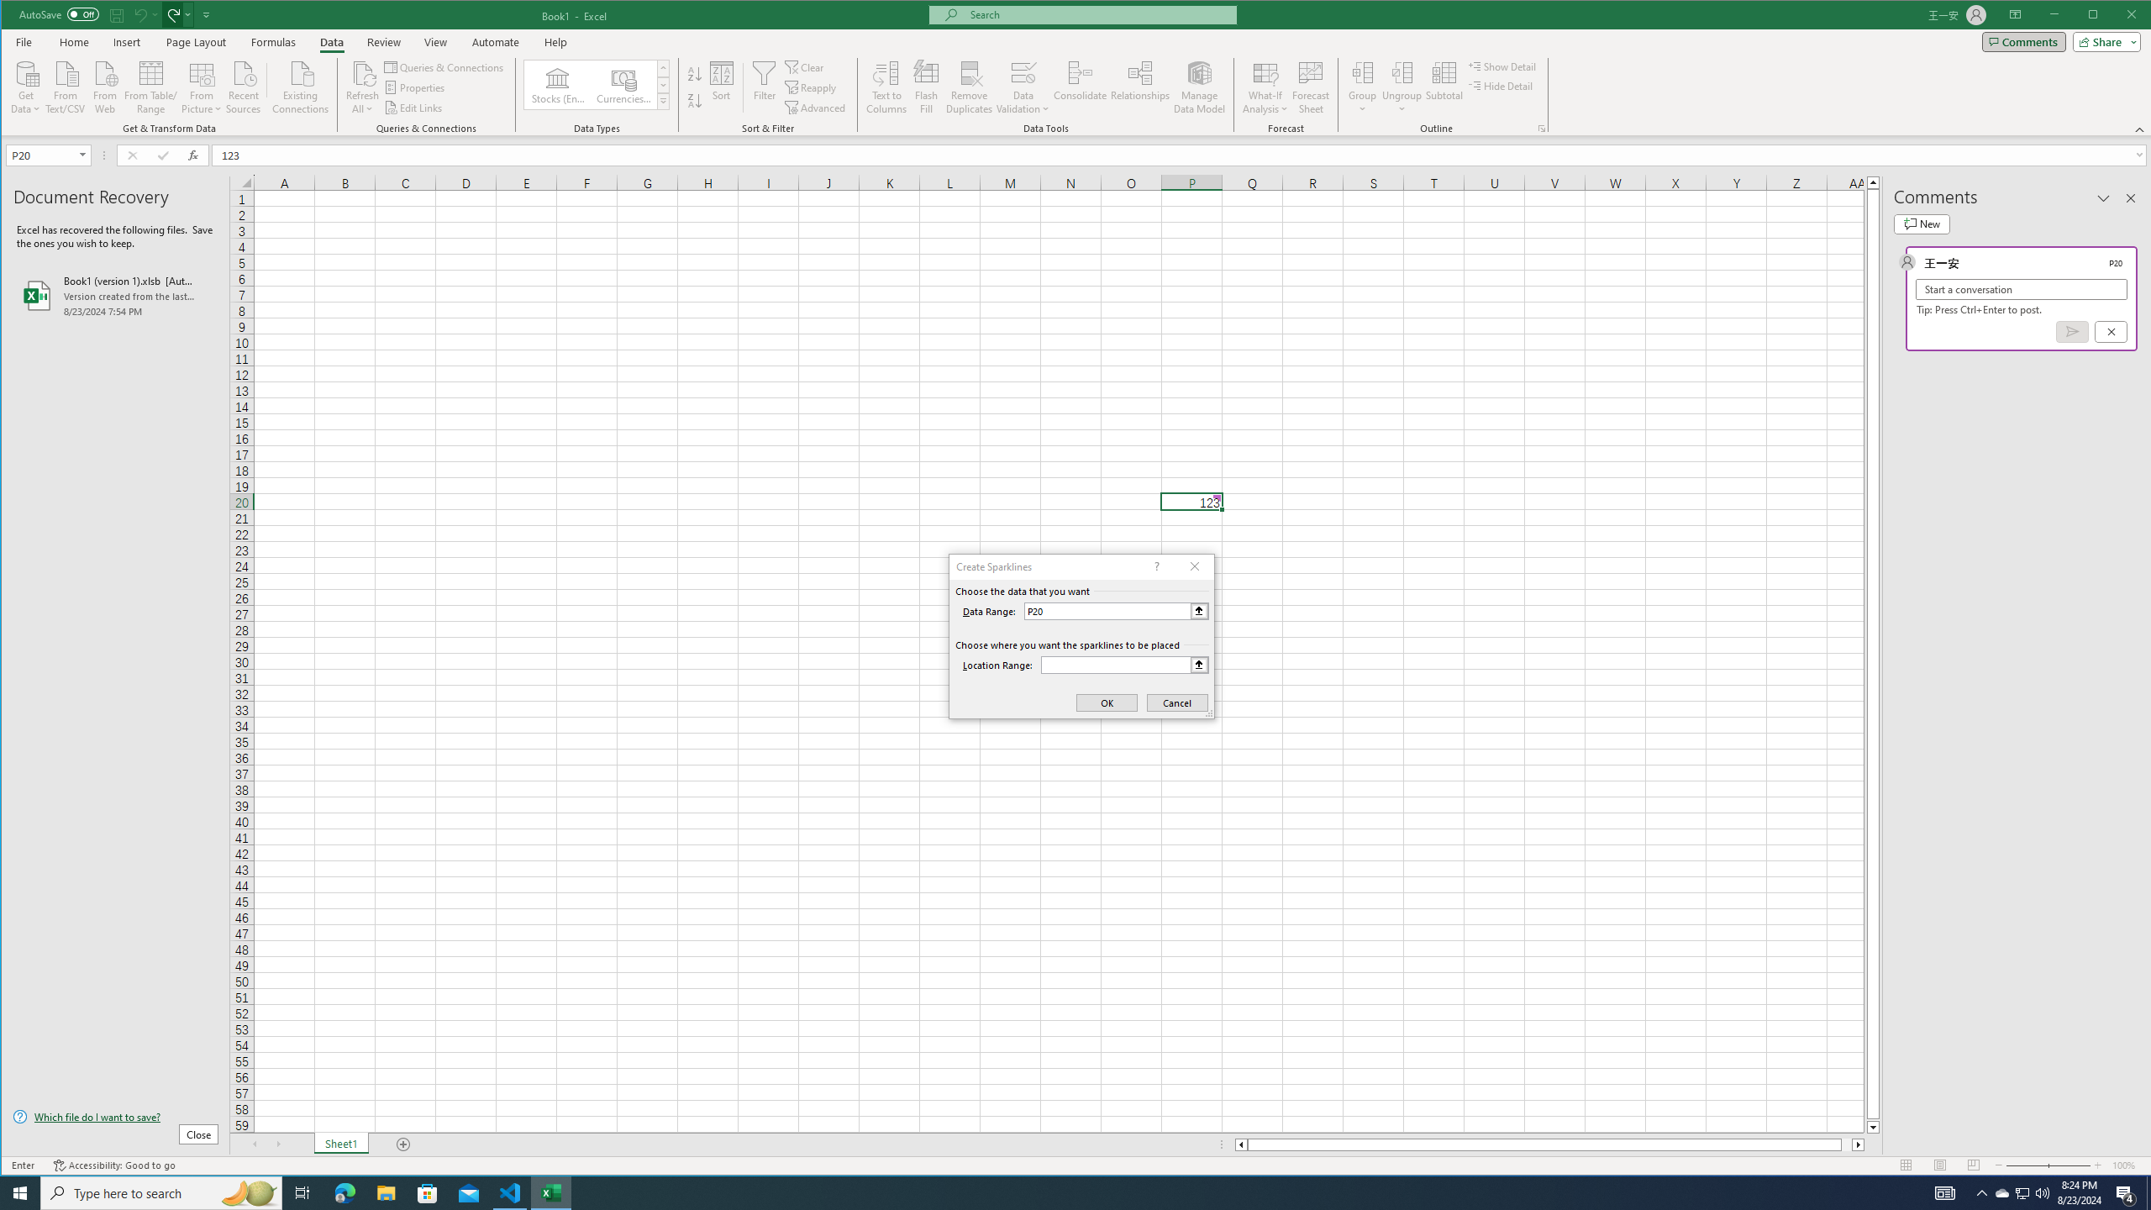 This screenshot has width=2151, height=1210. I want to click on AutoSave, so click(59, 13).